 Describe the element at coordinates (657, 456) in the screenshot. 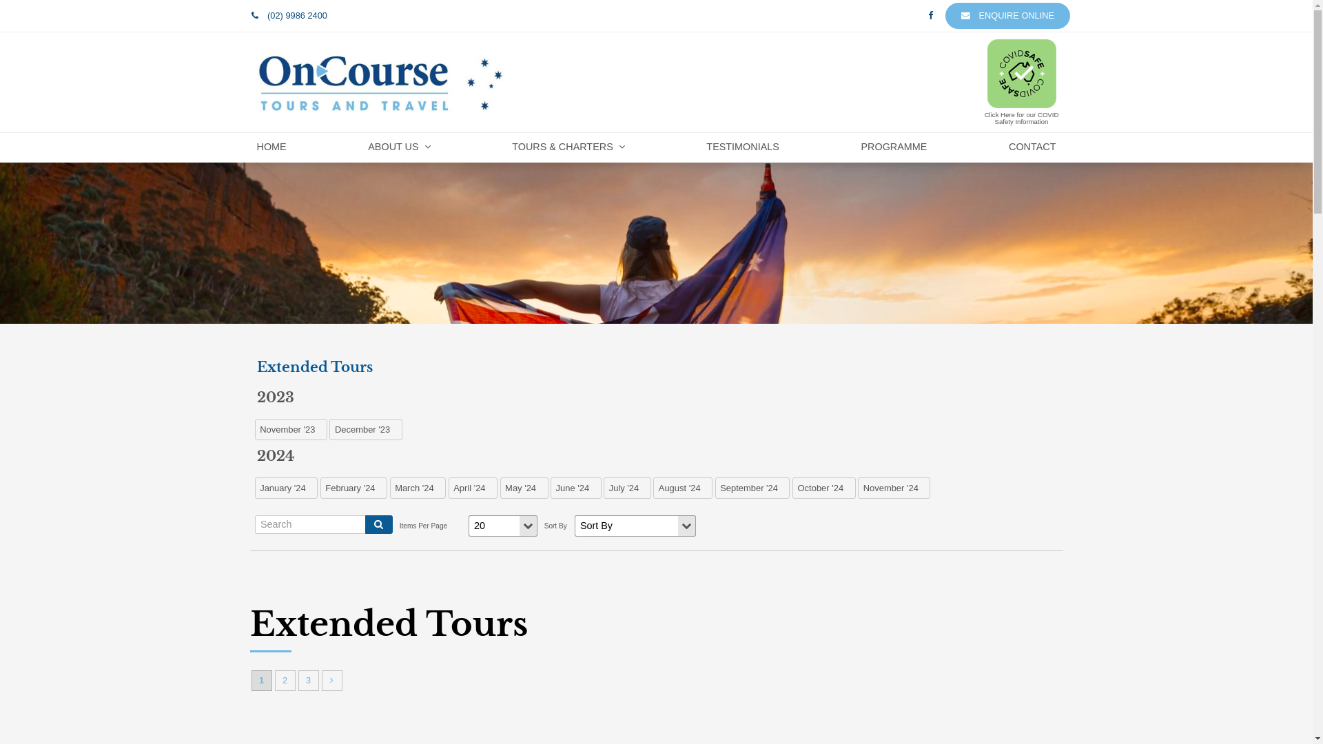

I see `2024` at that location.